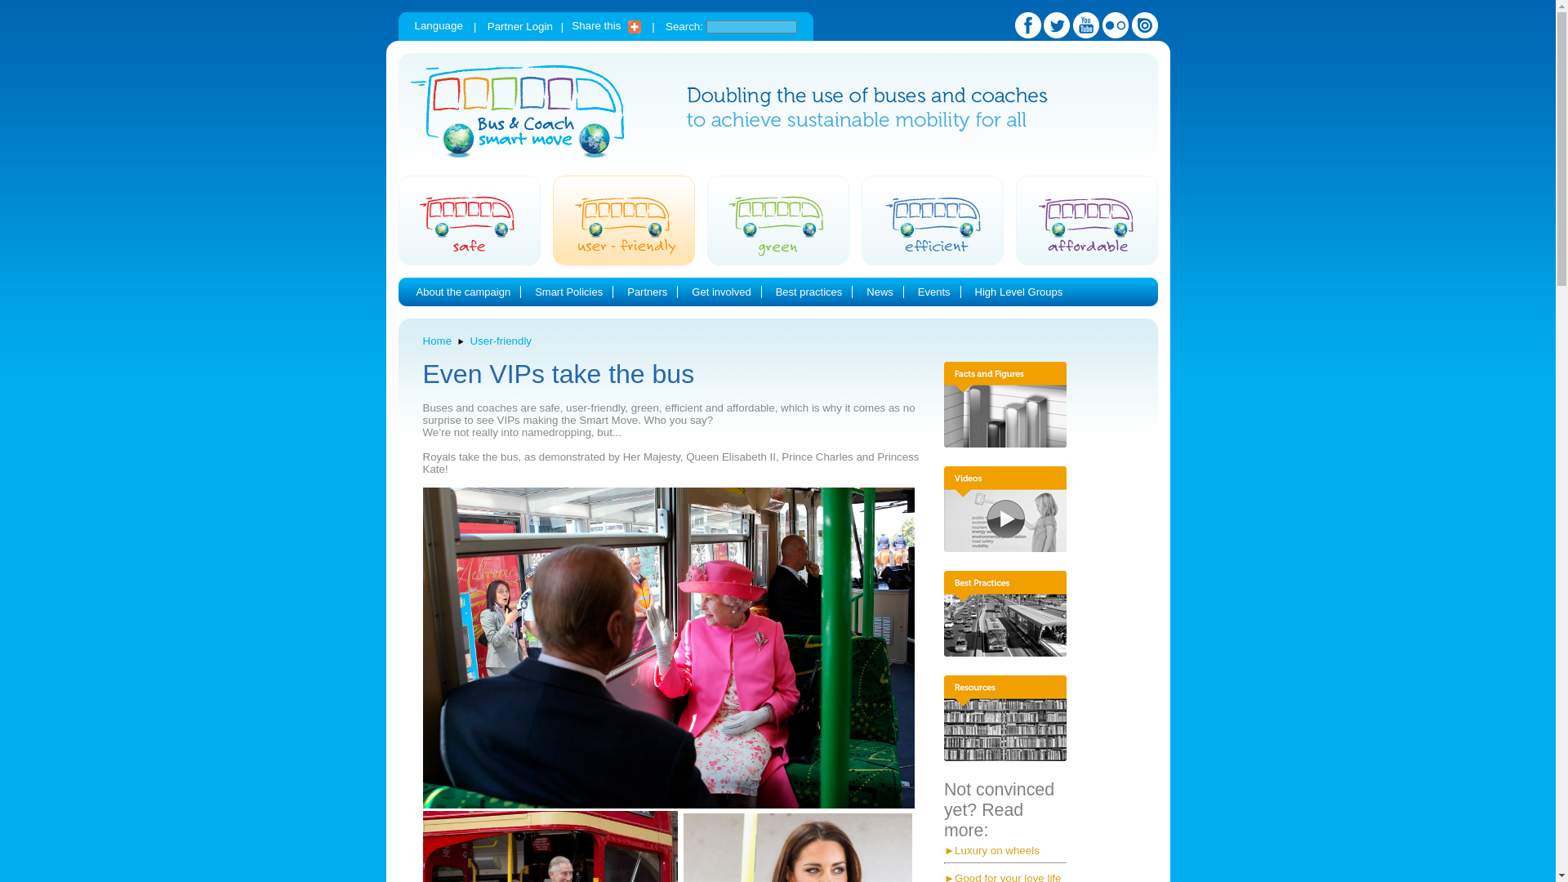 Image resolution: width=1568 pixels, height=882 pixels. Describe the element at coordinates (647, 292) in the screenshot. I see `Partners` at that location.